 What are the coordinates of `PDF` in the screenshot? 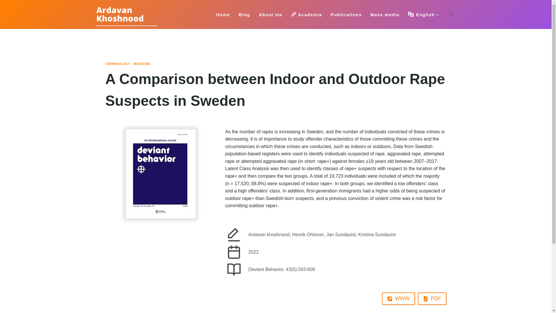 It's located at (432, 299).